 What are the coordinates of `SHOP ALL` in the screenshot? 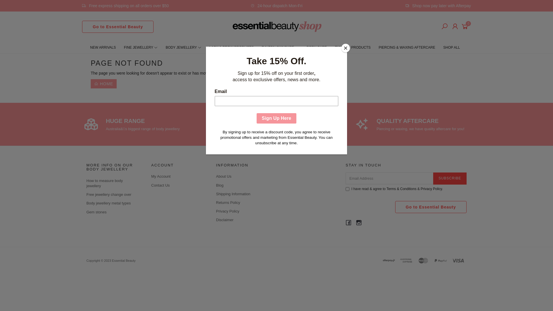 It's located at (452, 48).